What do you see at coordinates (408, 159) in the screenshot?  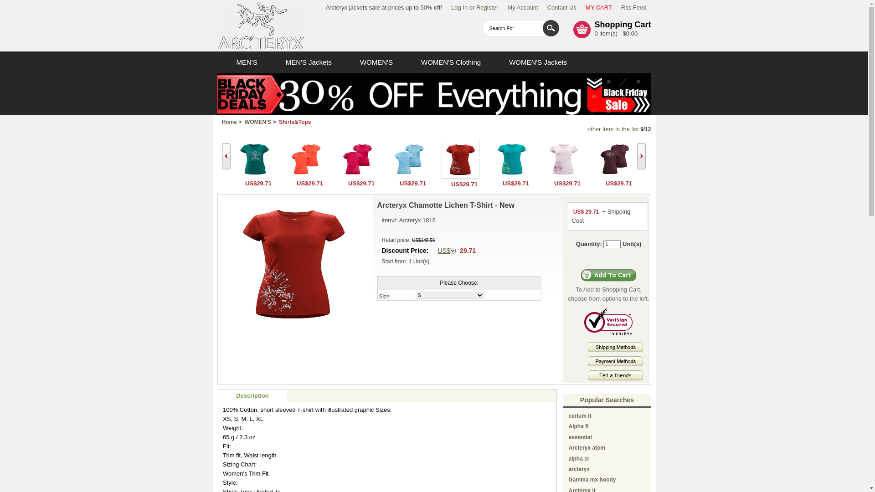 I see `Arcteryx Sky Graph Bird T-Shirt` at bounding box center [408, 159].